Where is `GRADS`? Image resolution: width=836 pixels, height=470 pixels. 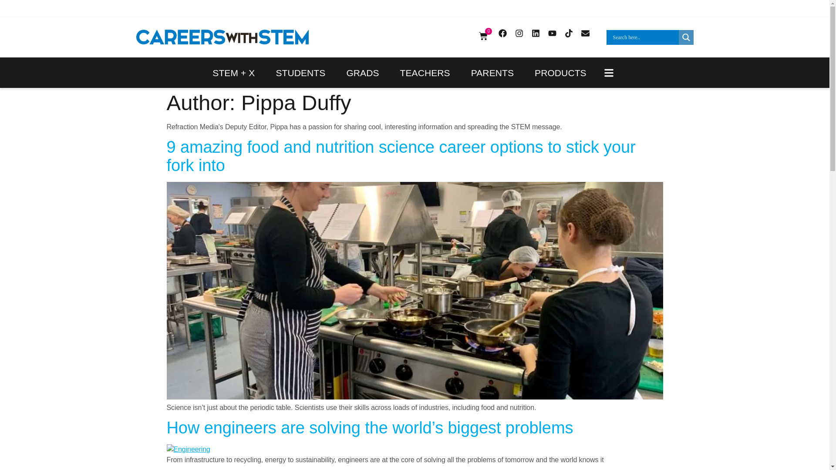 GRADS is located at coordinates (362, 72).